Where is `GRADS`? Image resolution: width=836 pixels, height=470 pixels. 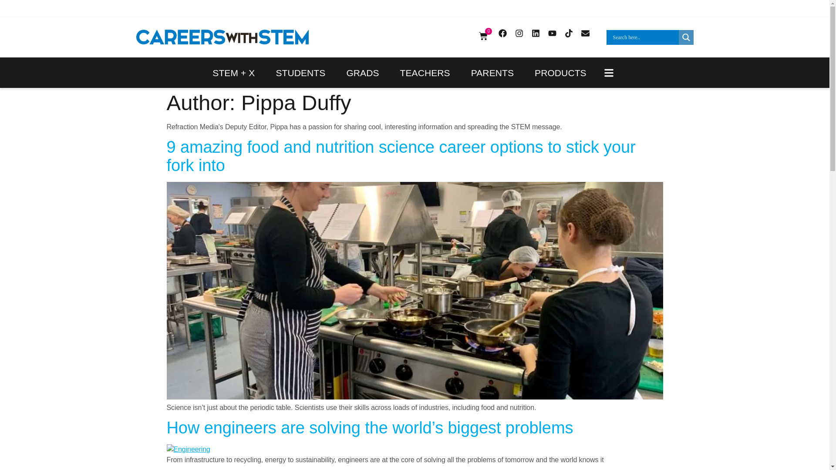 GRADS is located at coordinates (362, 72).